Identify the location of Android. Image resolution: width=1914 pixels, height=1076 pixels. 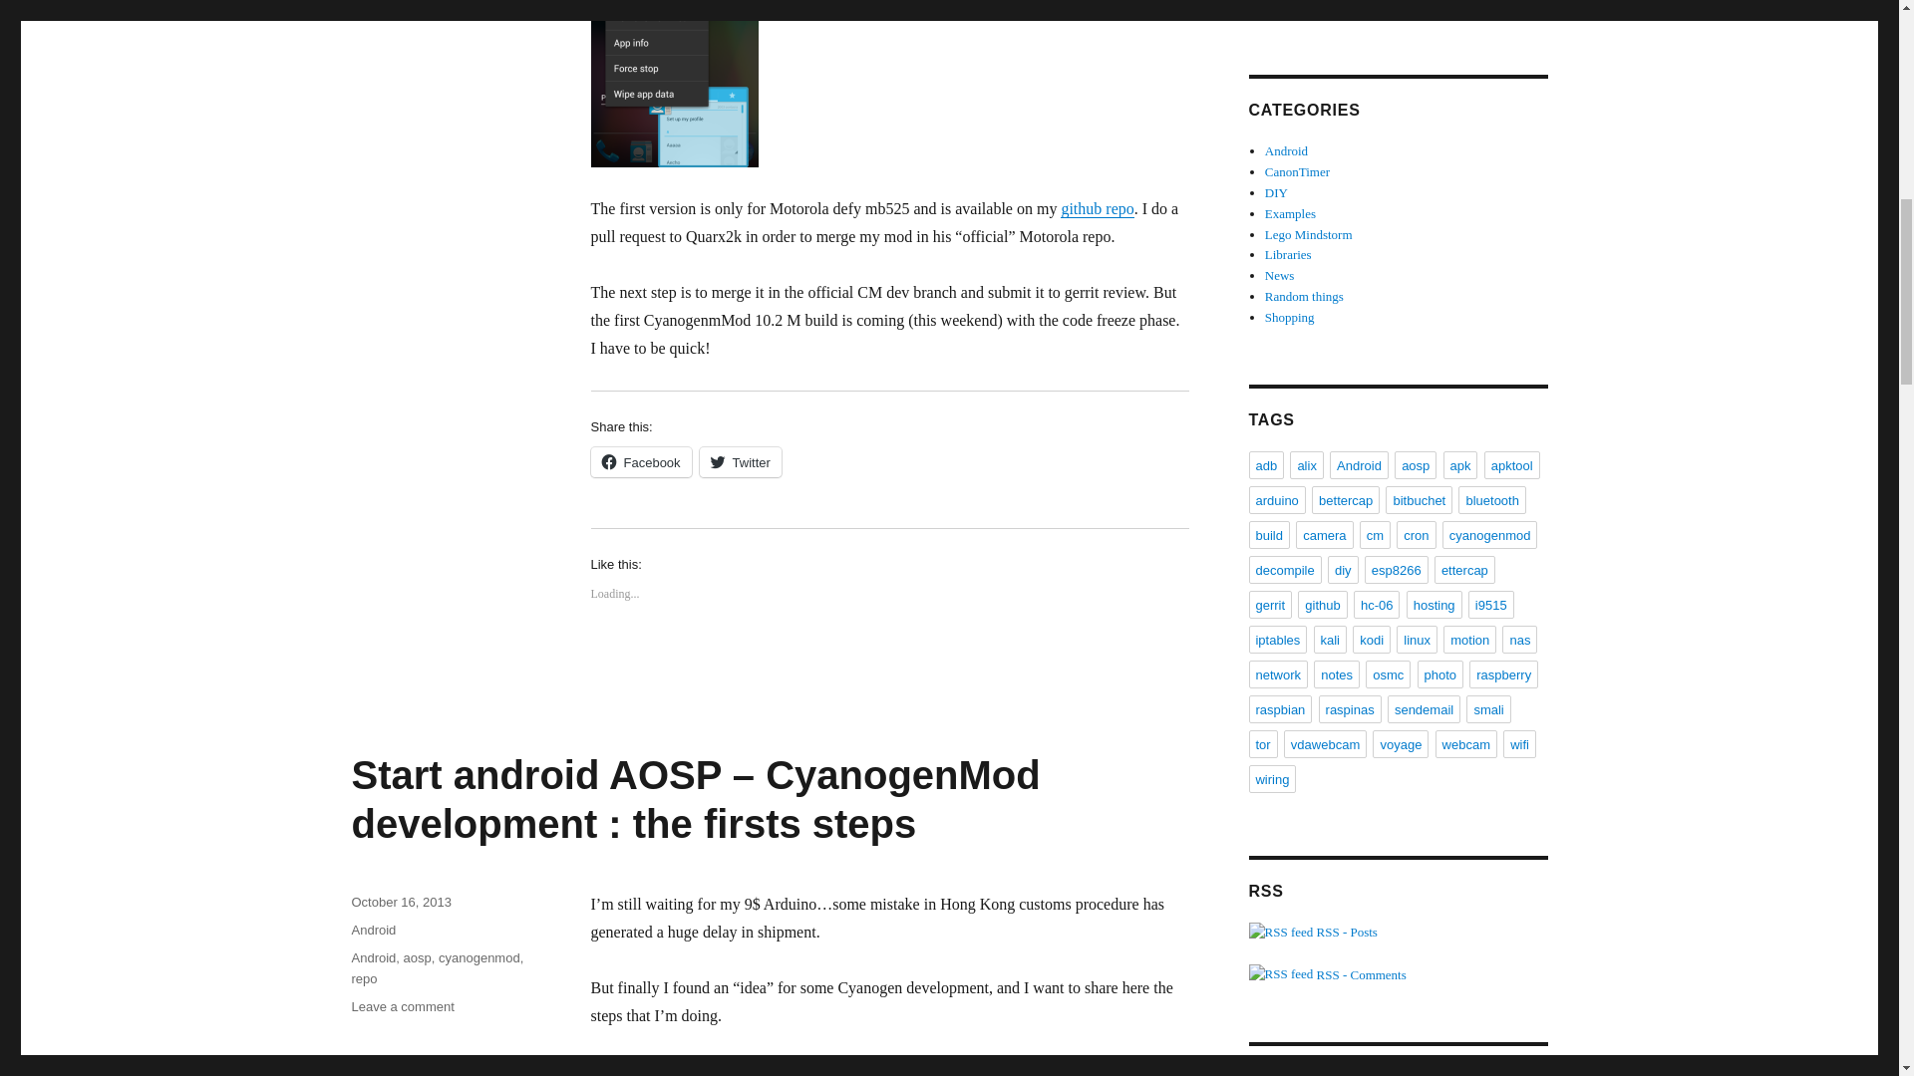
(373, 956).